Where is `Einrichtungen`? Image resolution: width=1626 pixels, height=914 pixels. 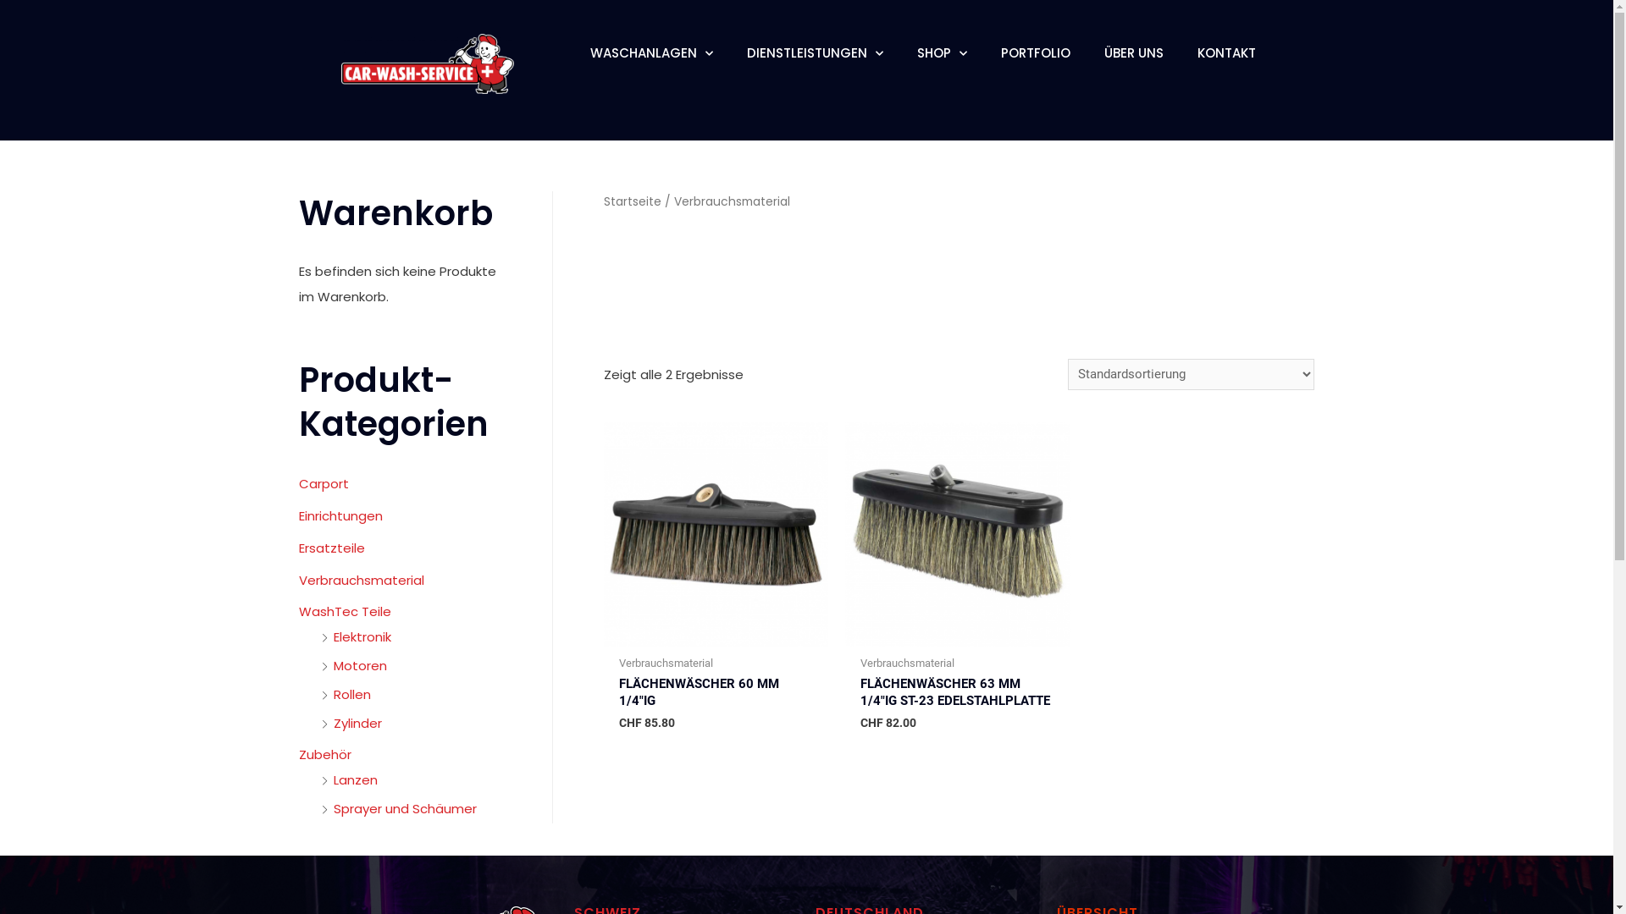 Einrichtungen is located at coordinates (340, 516).